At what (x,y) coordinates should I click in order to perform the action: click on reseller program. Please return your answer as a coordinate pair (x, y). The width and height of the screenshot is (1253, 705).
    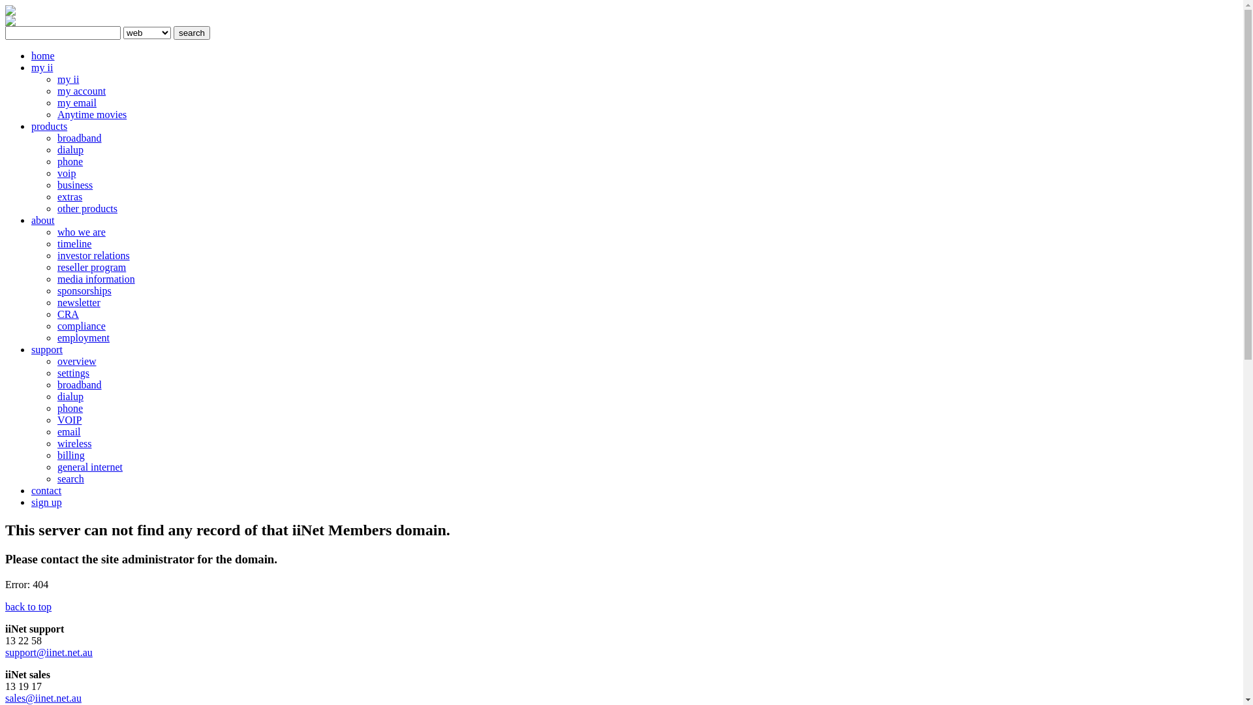
    Looking at the image, I should click on (91, 268).